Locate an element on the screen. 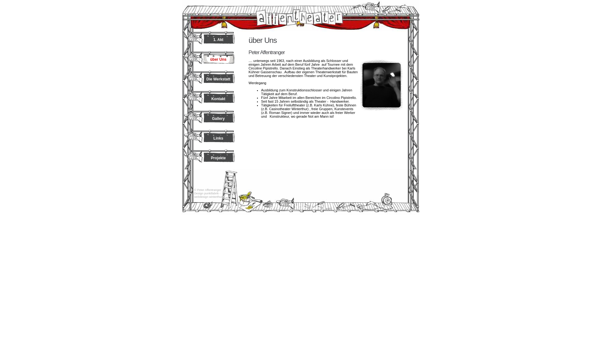 Image resolution: width=601 pixels, height=338 pixels. Die Werkstatt is located at coordinates (209, 81).